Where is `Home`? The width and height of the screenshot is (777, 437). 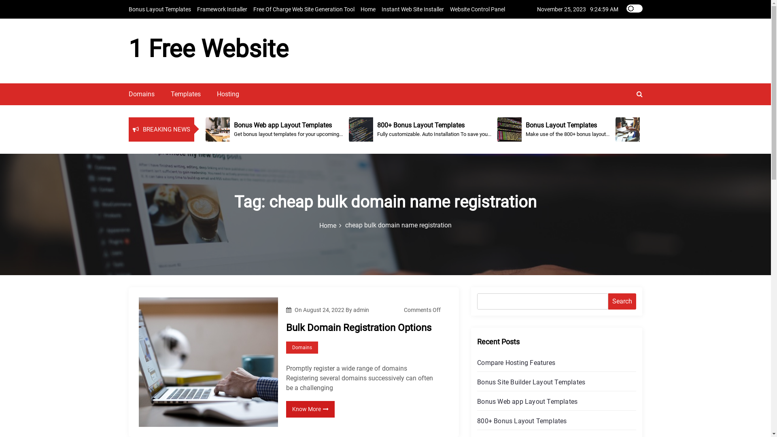 Home is located at coordinates (367, 9).